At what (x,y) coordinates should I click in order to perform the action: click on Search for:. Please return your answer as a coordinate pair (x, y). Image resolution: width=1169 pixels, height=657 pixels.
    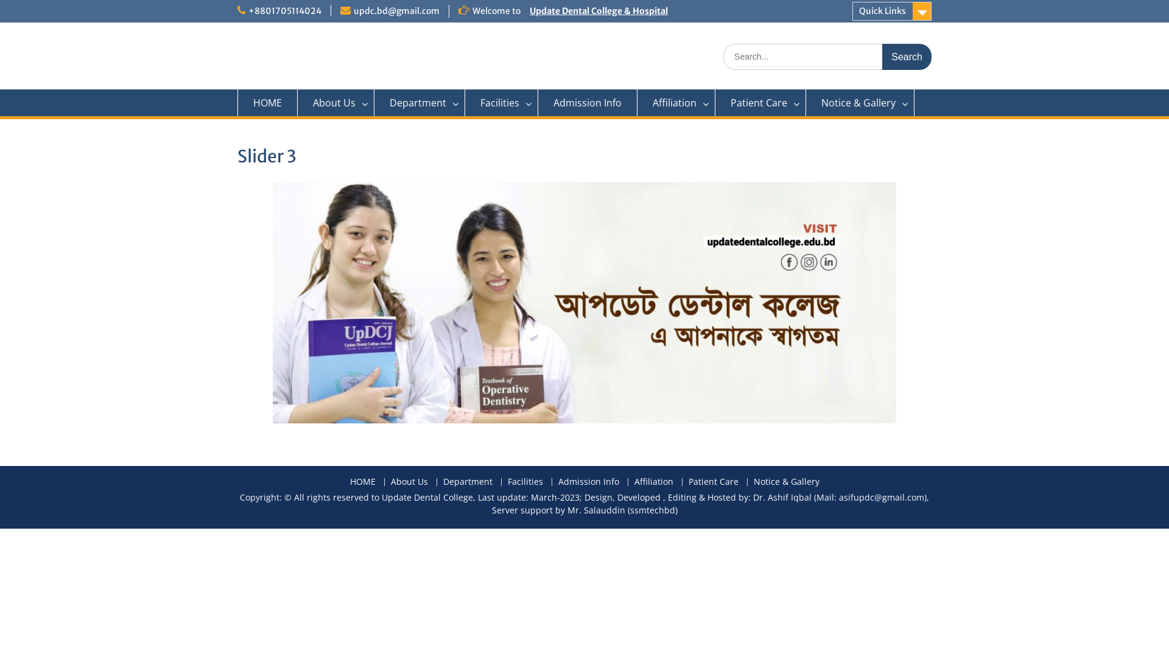
    Looking at the image, I should click on (827, 57).